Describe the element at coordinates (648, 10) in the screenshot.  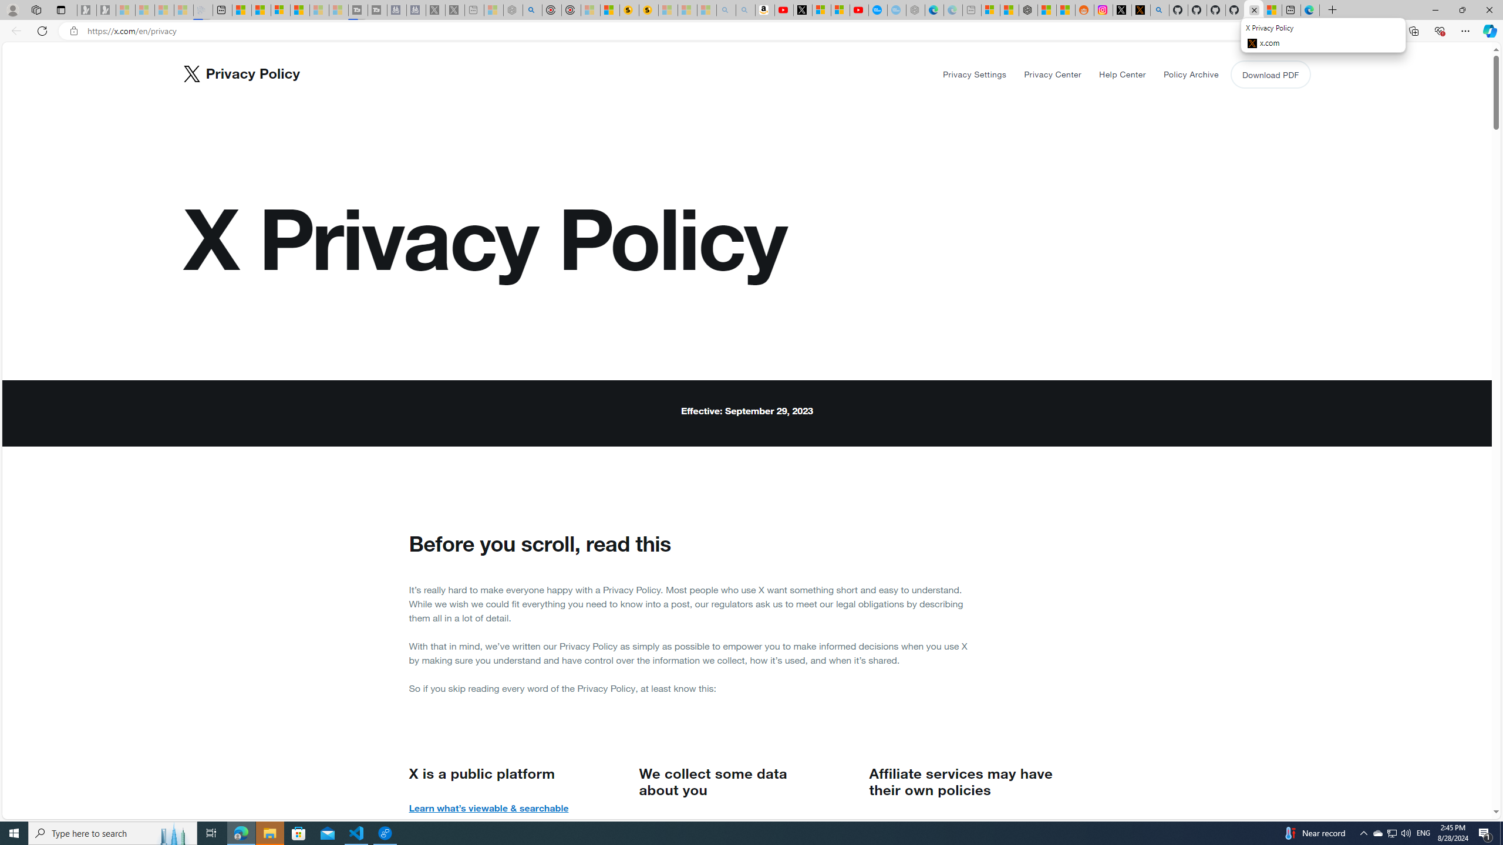
I see `Michelle Starr, Senior Journalist at ScienceAlert` at that location.